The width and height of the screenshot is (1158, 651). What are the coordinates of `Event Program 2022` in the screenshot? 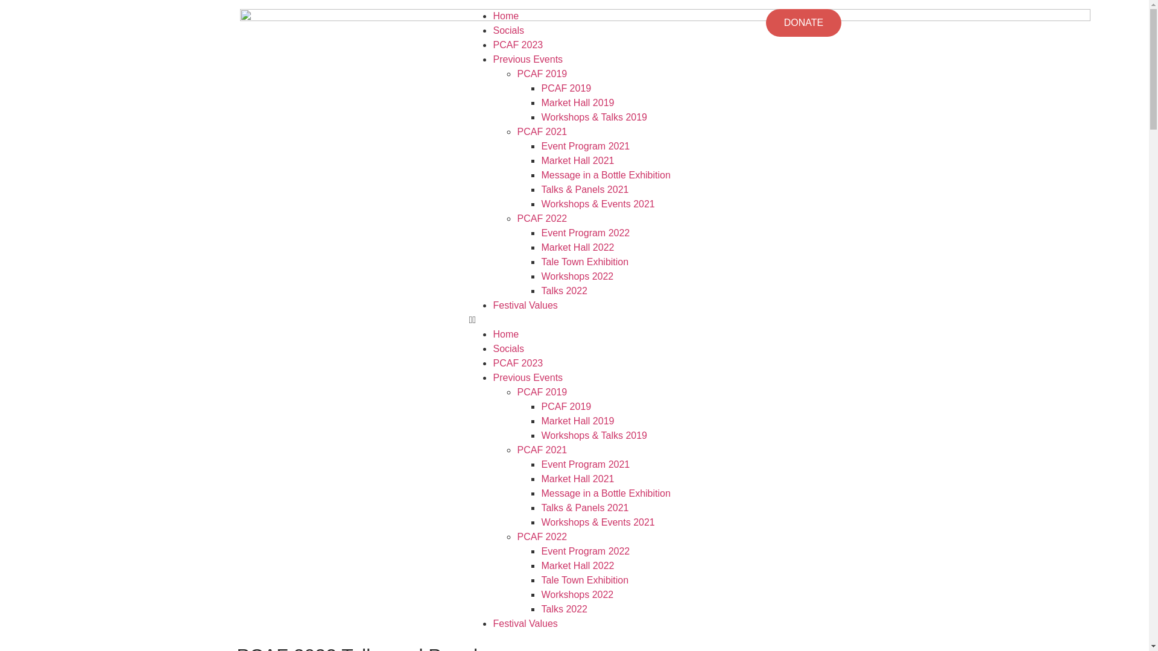 It's located at (585, 233).